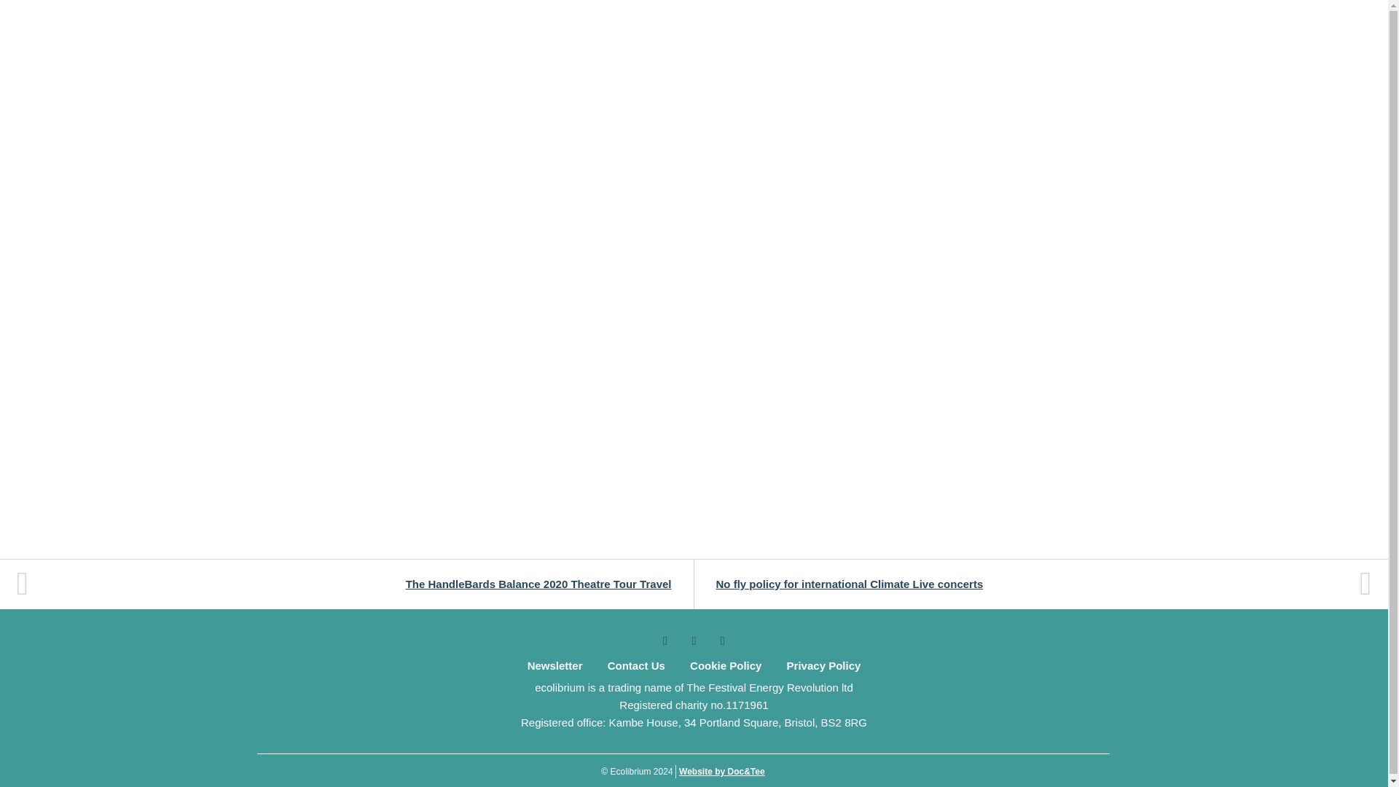 The height and width of the screenshot is (787, 1399). Describe the element at coordinates (554, 666) in the screenshot. I see `Newsletter` at that location.